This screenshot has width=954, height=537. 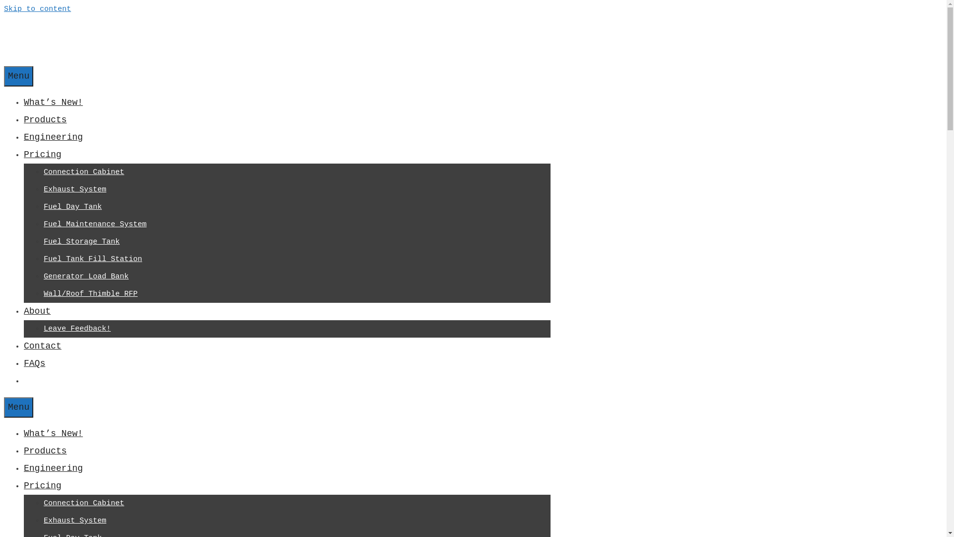 I want to click on Connection Cabinet, so click(x=84, y=172).